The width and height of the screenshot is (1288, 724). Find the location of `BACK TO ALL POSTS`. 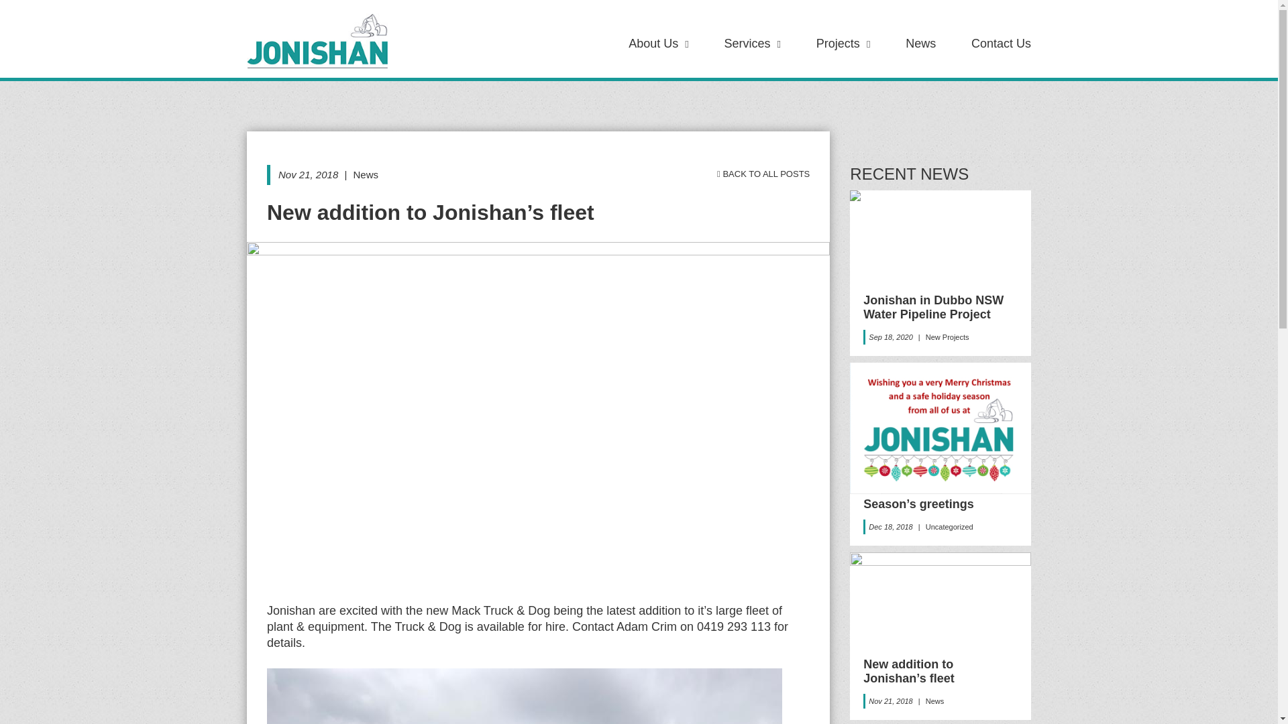

BACK TO ALL POSTS is located at coordinates (763, 174).